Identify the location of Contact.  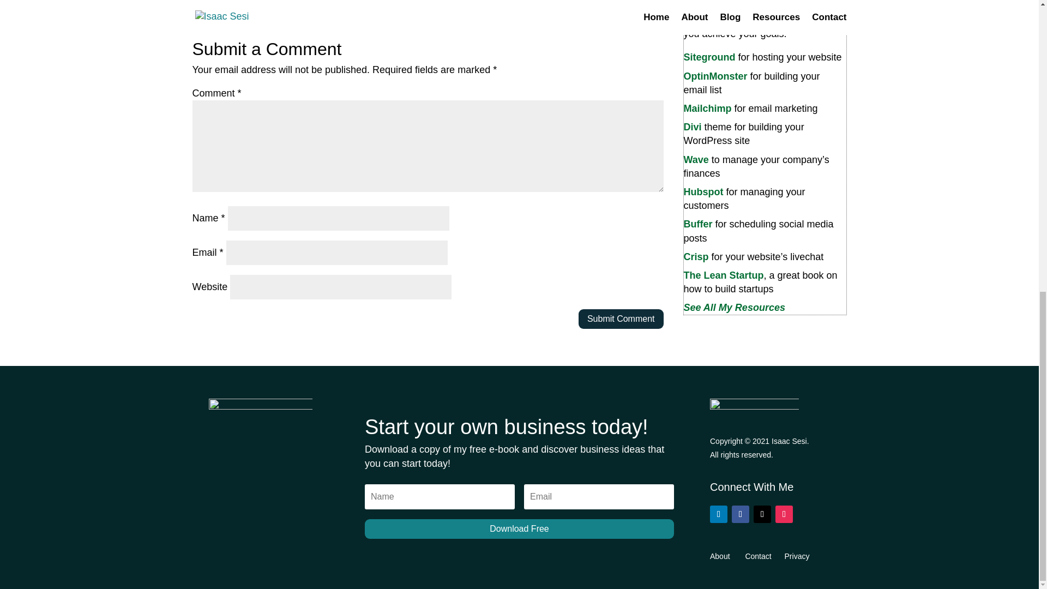
(763, 556).